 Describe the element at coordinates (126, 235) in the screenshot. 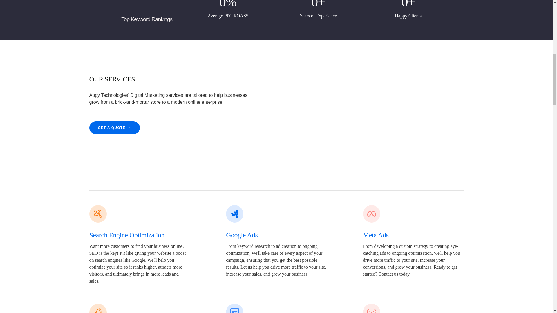

I see `Search Engine Optimization` at that location.